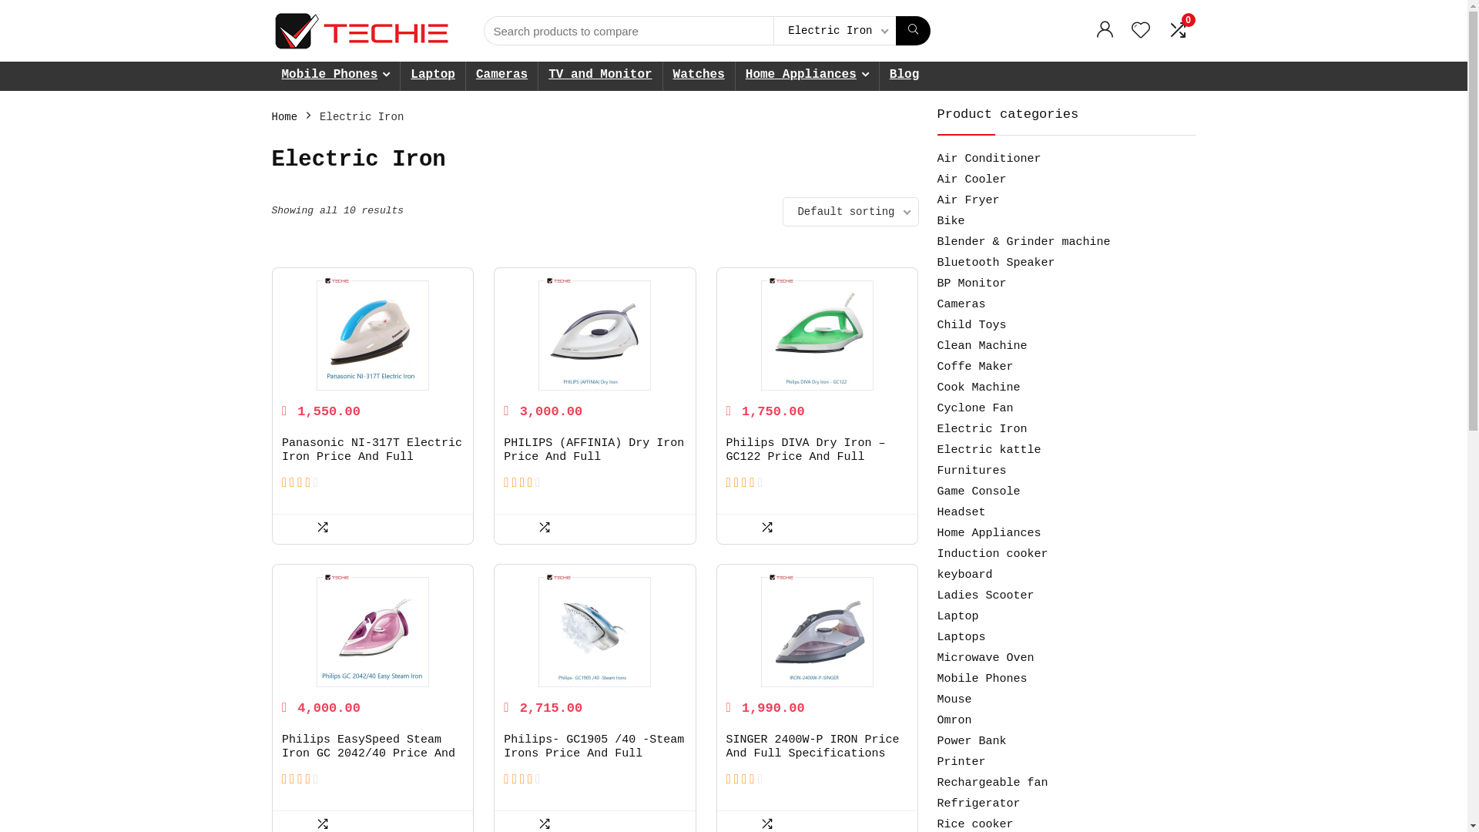  What do you see at coordinates (957, 616) in the screenshot?
I see `Laptop` at bounding box center [957, 616].